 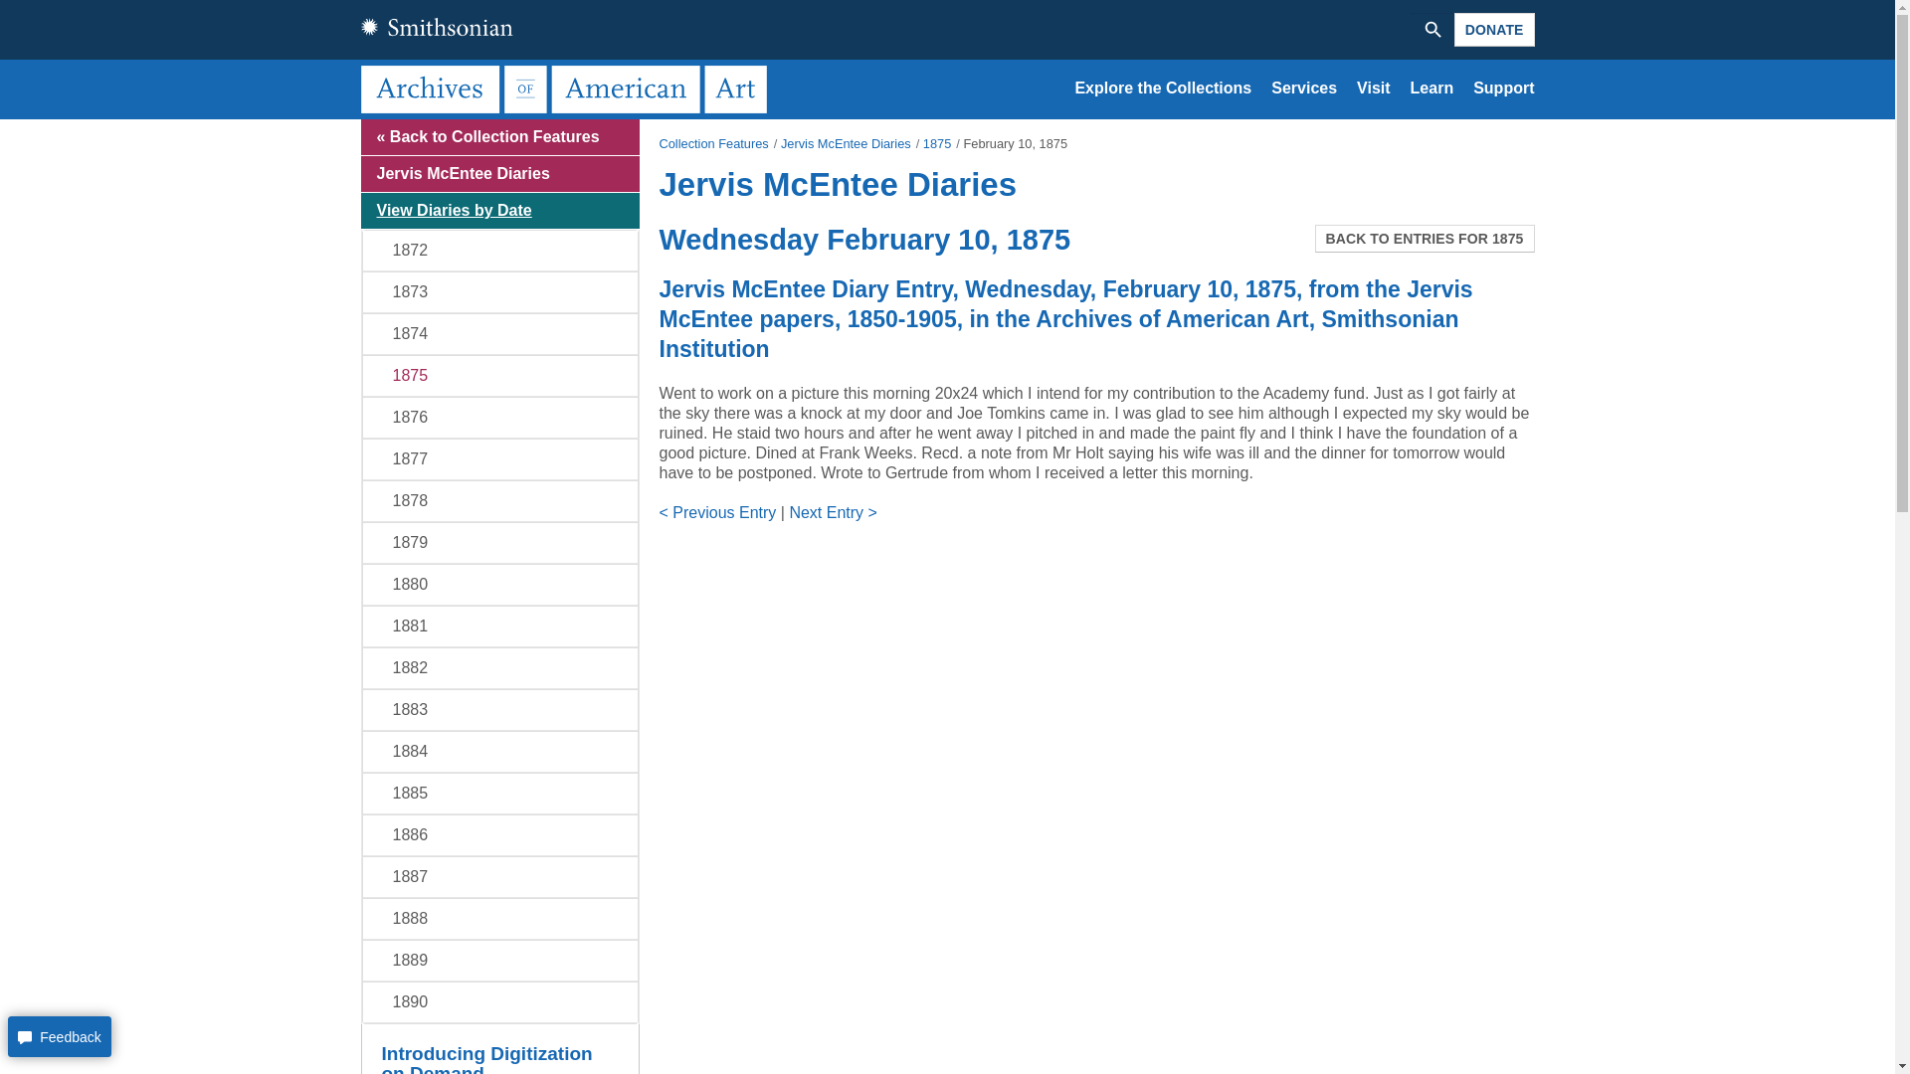 What do you see at coordinates (567, 89) in the screenshot?
I see `Archives of American Art, Smithsonian Institution` at bounding box center [567, 89].